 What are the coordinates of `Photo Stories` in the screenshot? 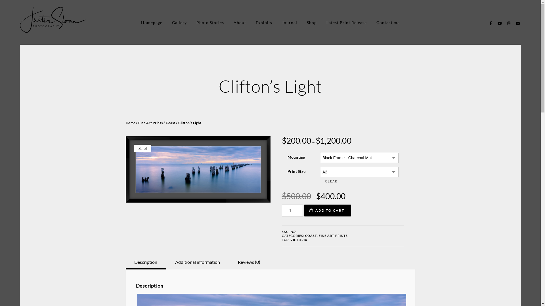 It's located at (210, 23).